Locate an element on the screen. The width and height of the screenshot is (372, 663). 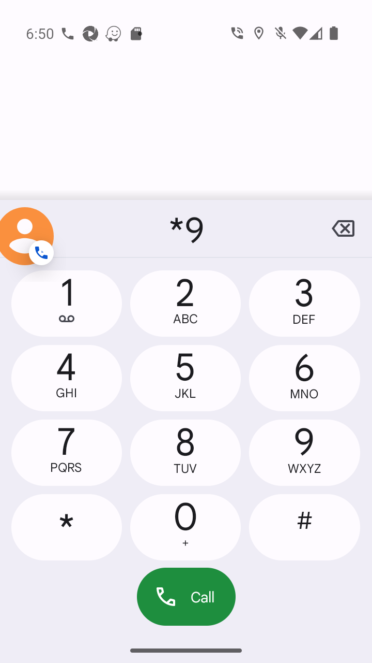
6,MNO 6 MNO is located at coordinates (304, 378).